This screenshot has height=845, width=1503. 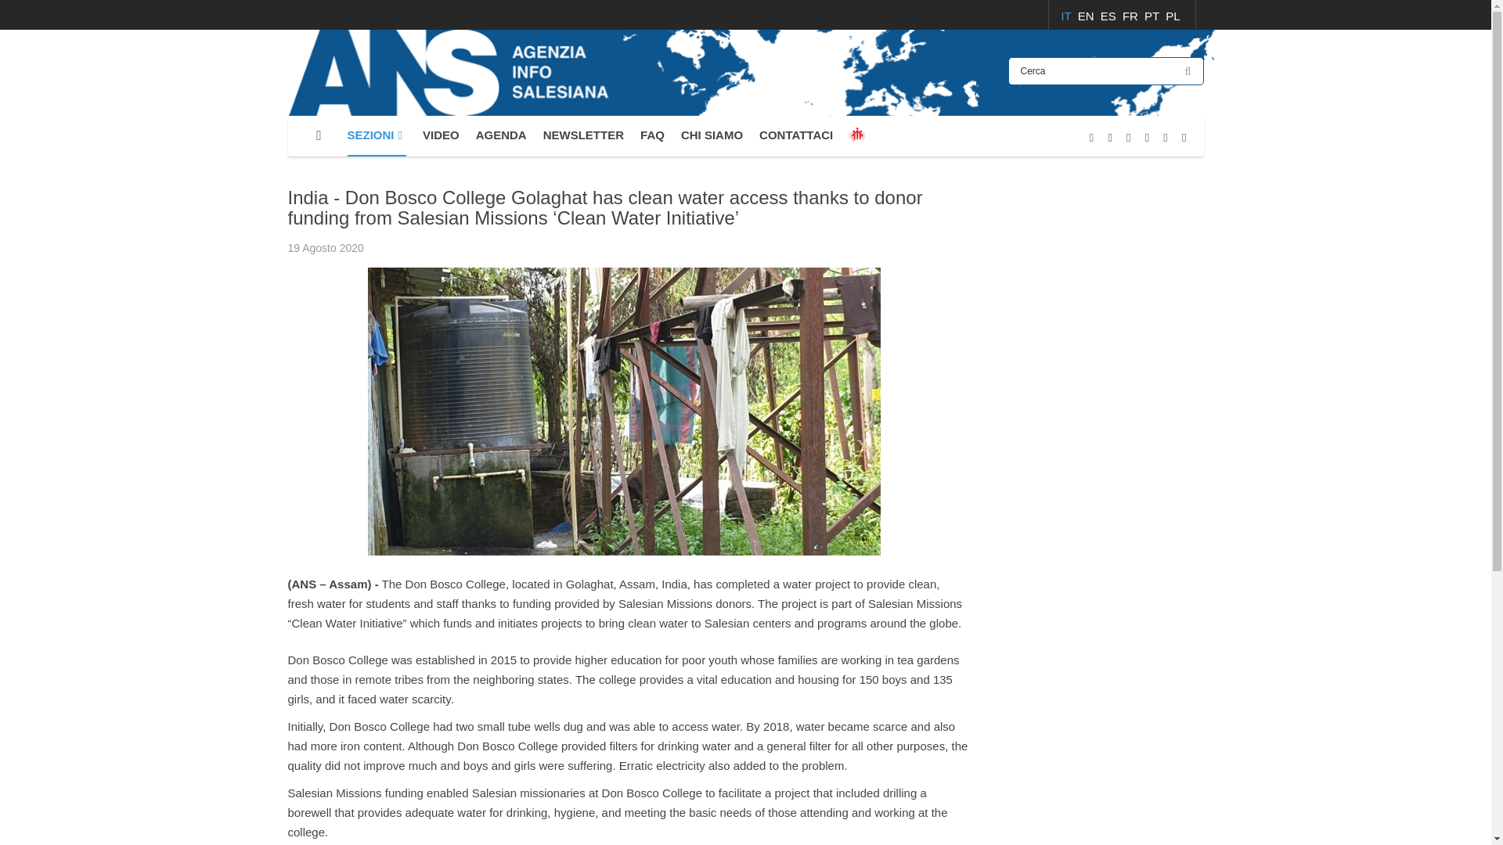 I want to click on CONTATTACI, so click(x=795, y=135).